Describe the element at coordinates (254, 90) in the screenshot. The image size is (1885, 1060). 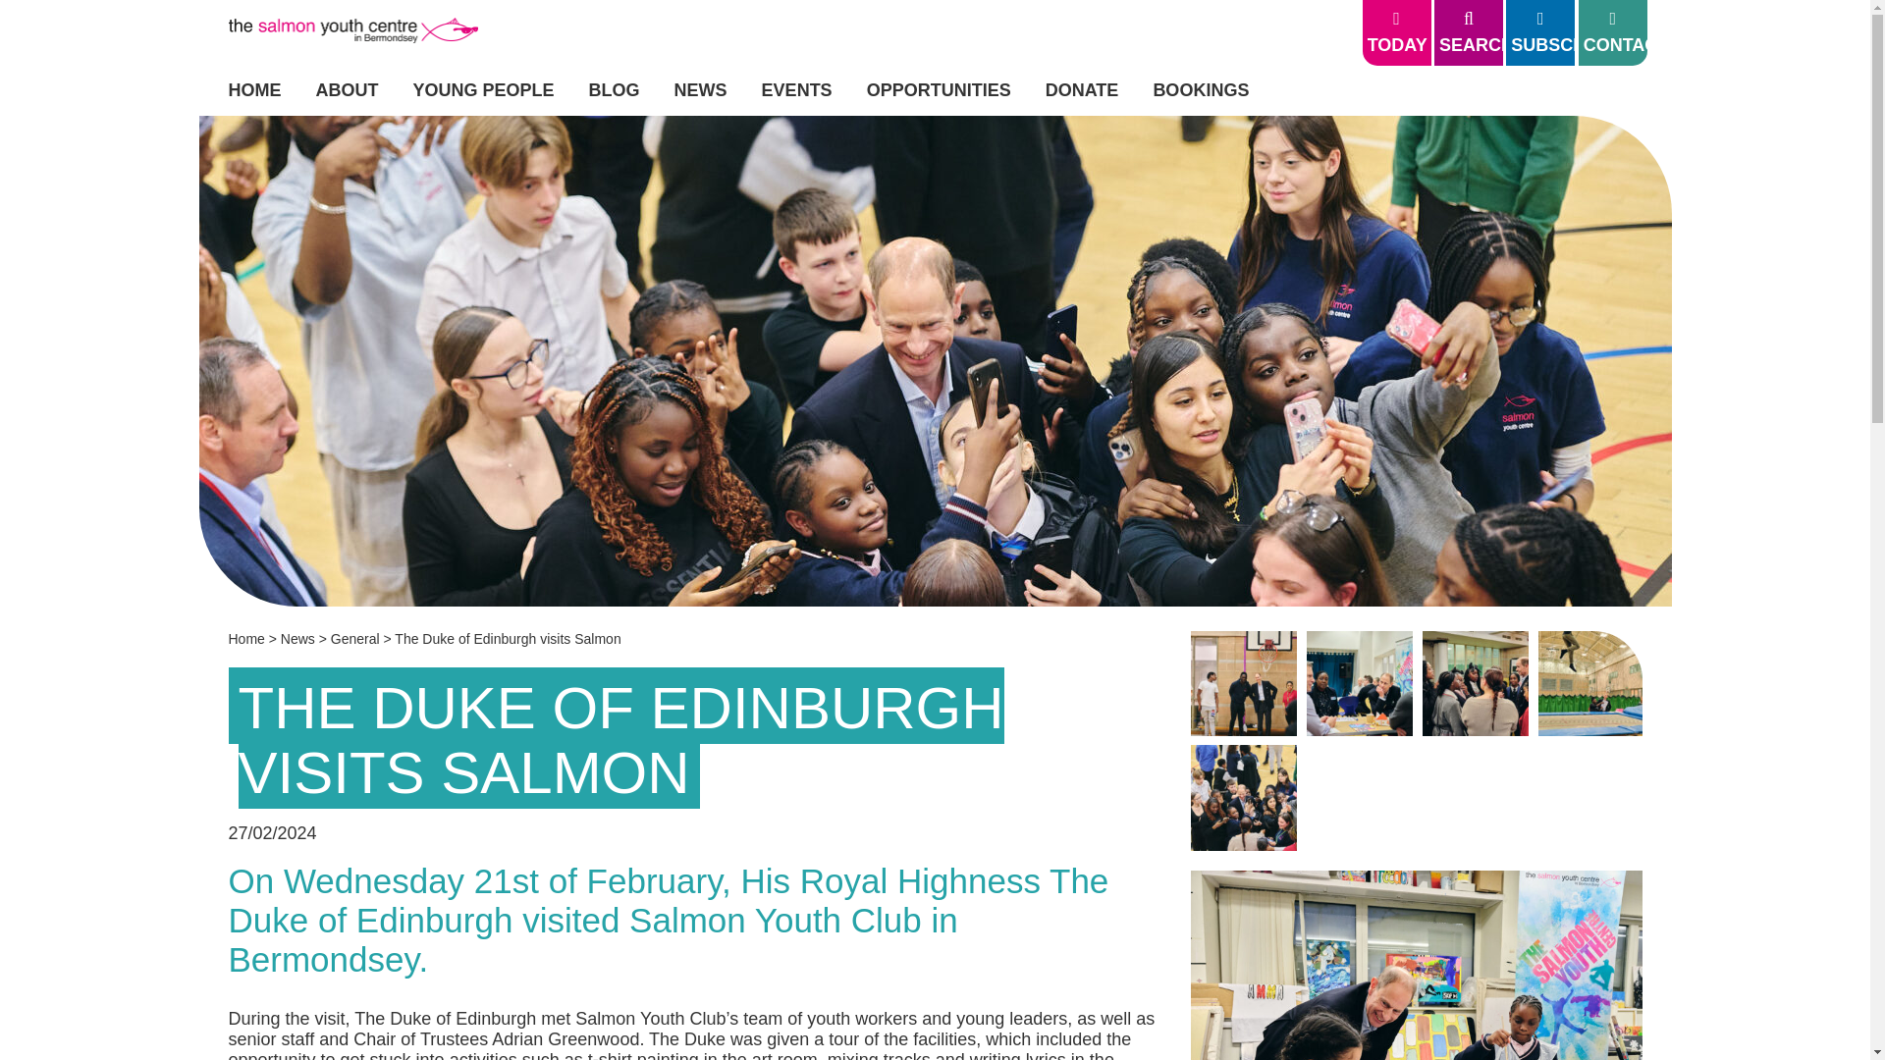
I see `HOME` at that location.